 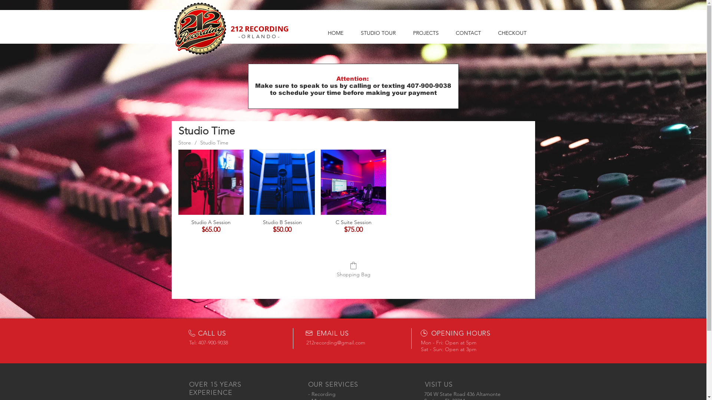 I want to click on CHECKOUT, so click(x=512, y=33).